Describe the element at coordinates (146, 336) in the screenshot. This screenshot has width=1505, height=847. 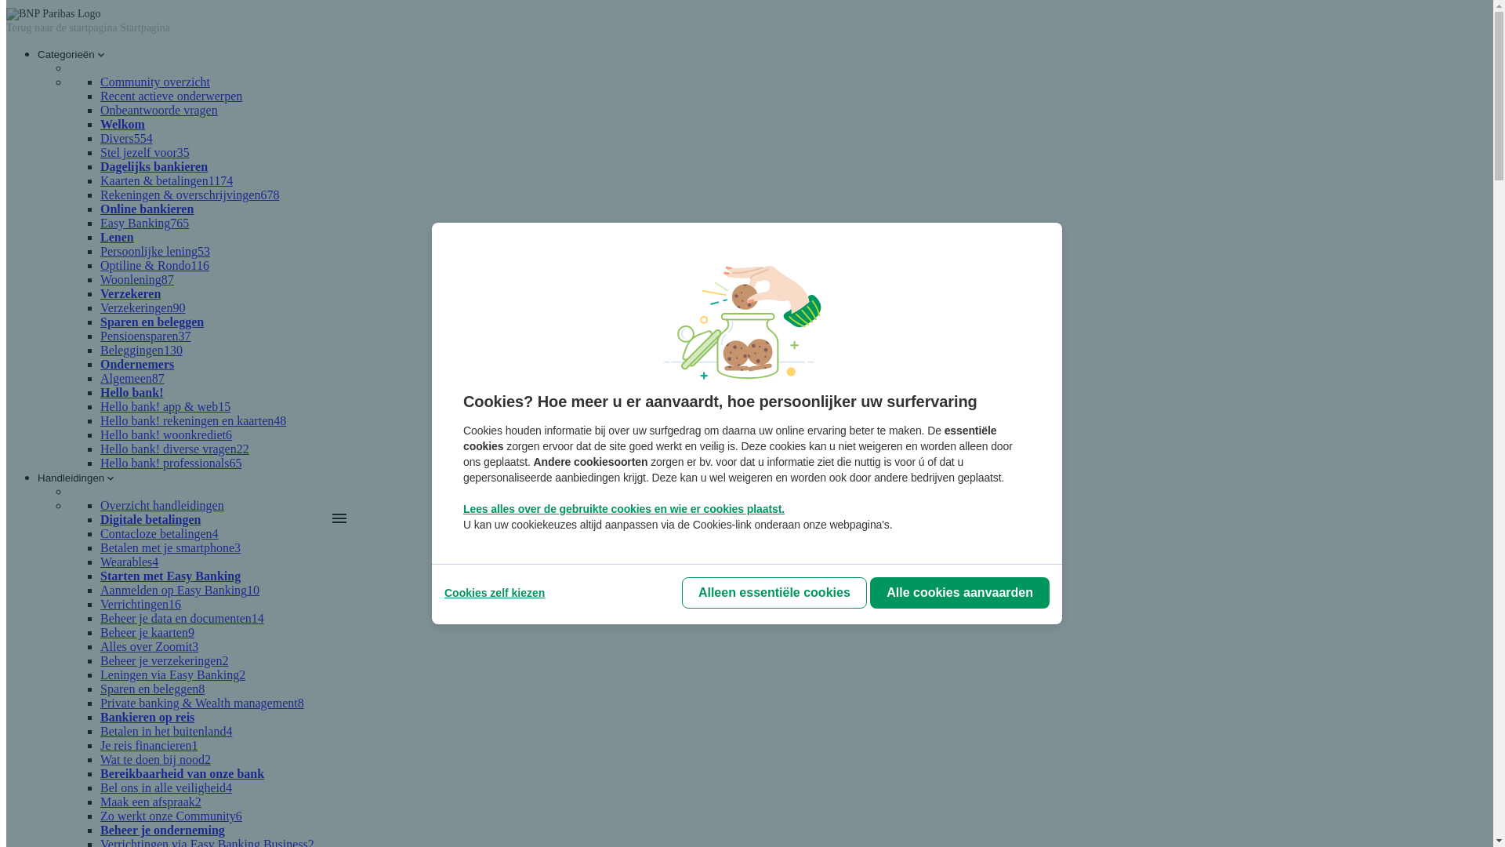
I see `Pensioensparen37` at that location.